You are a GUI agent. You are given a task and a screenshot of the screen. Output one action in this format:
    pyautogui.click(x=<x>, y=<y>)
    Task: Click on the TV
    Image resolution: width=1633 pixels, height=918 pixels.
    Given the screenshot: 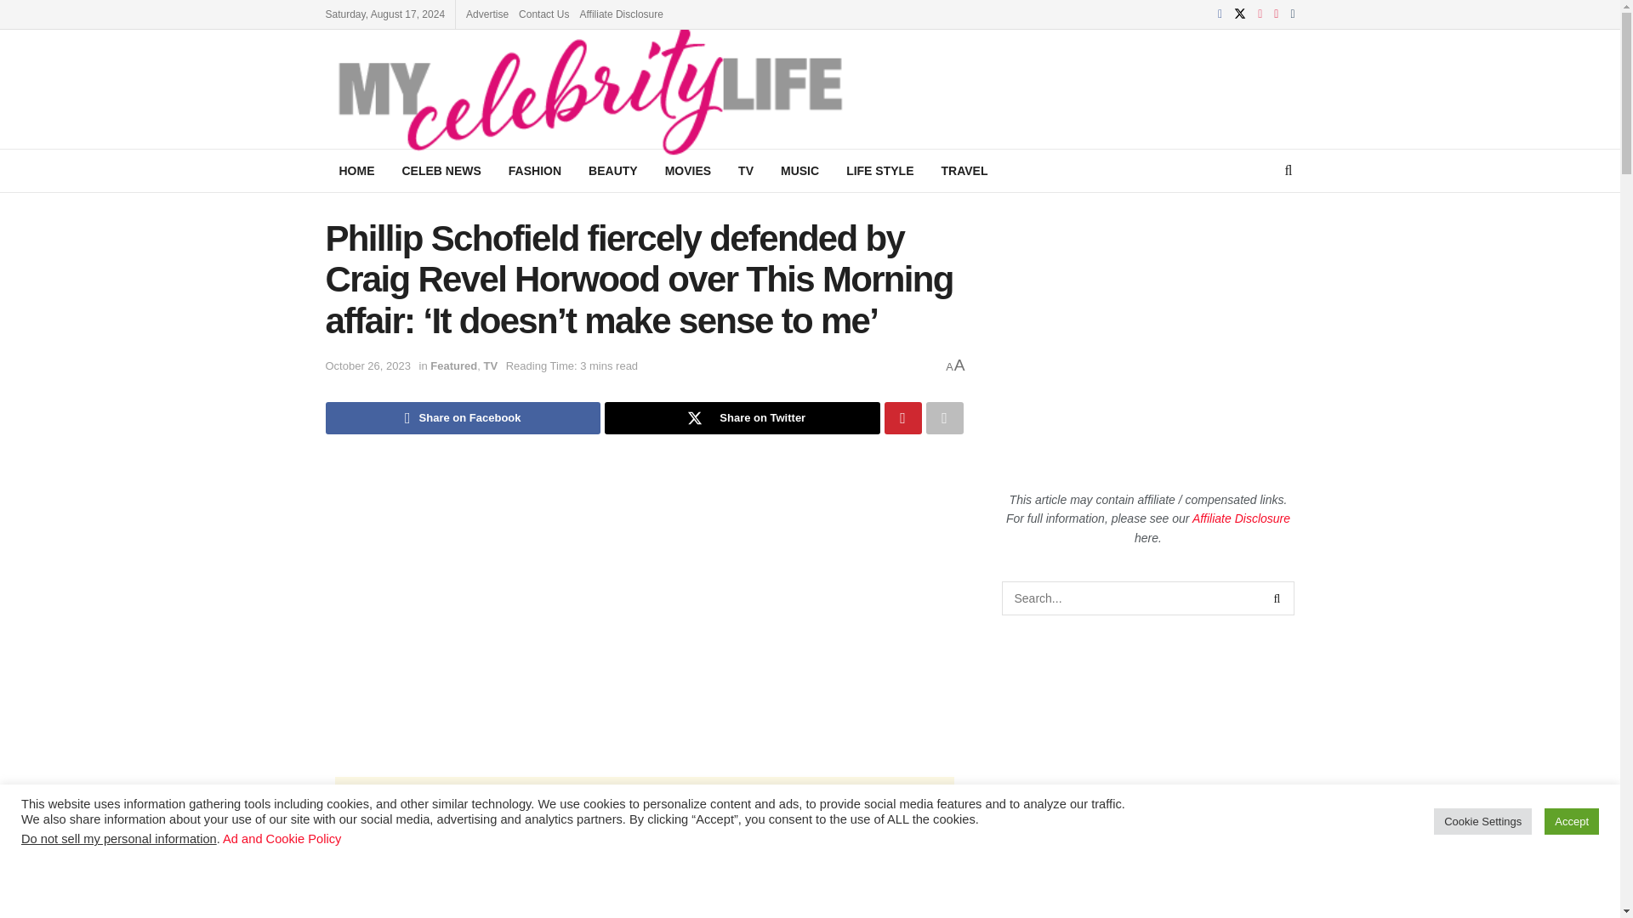 What is the action you would take?
    pyautogui.click(x=490, y=365)
    